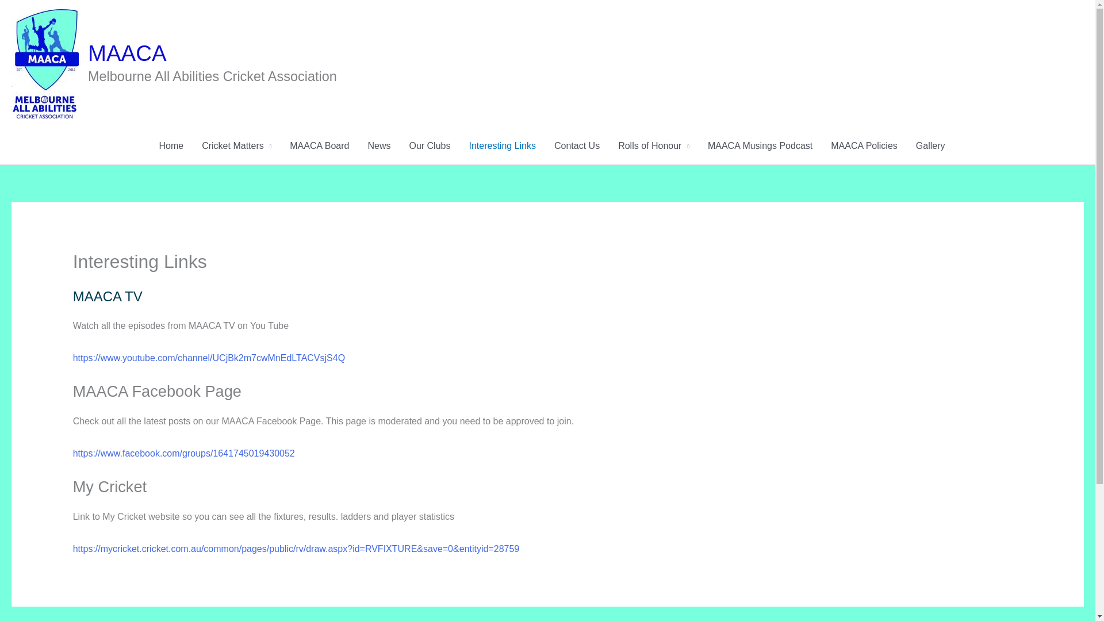 The width and height of the screenshot is (1104, 621). I want to click on Cricket Matters, so click(236, 146).